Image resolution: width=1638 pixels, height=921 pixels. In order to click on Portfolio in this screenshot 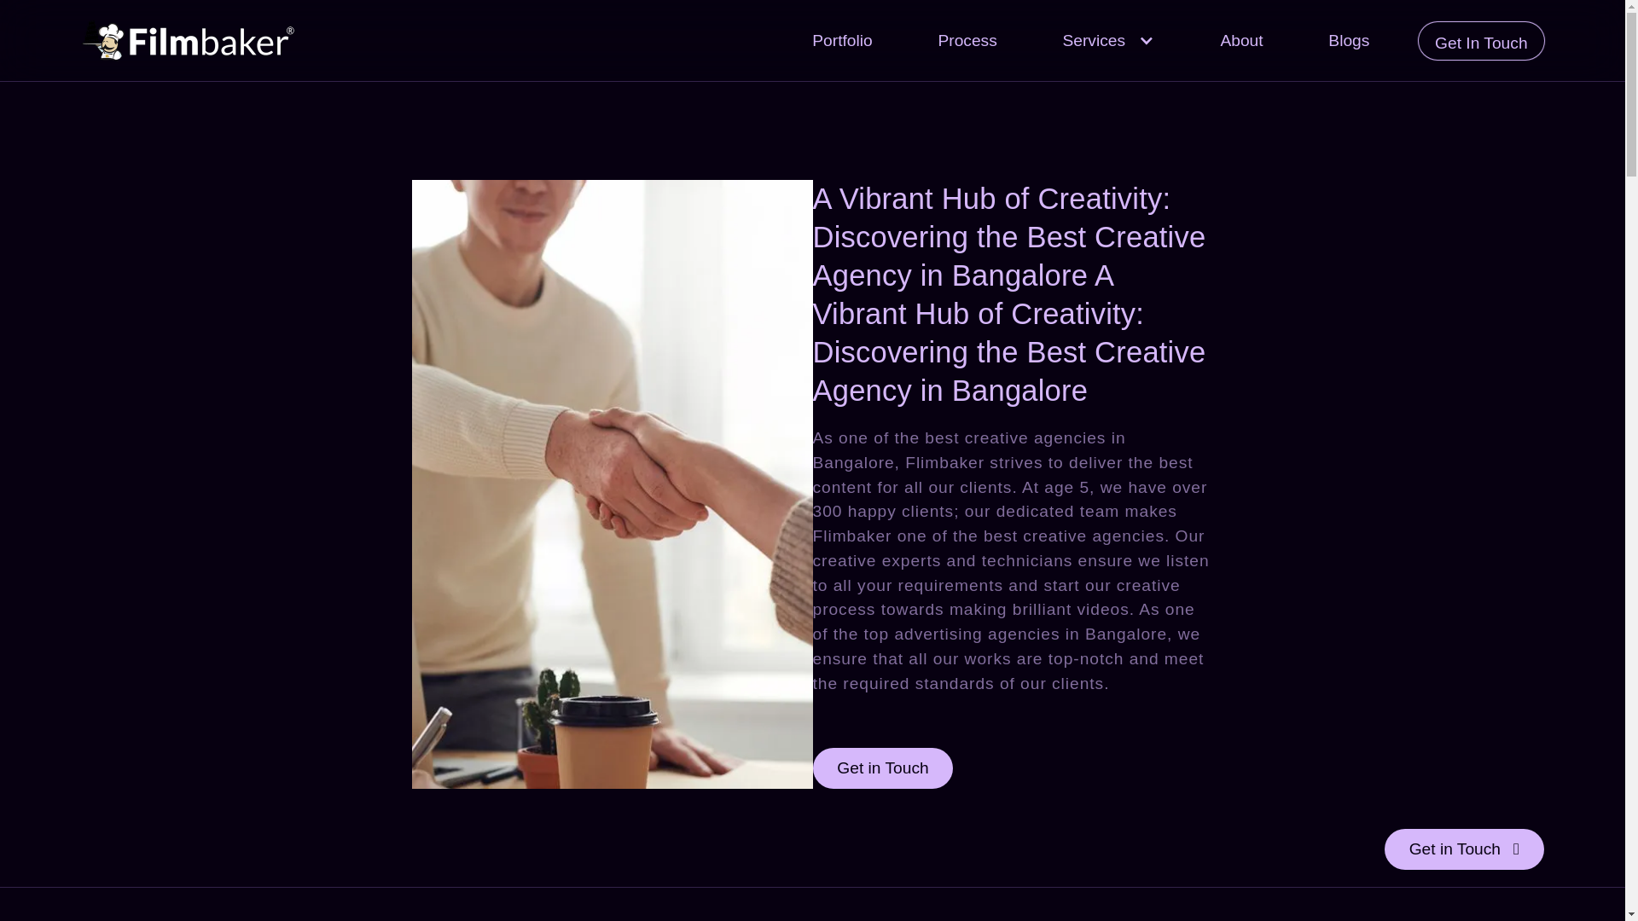, I will do `click(843, 41)`.